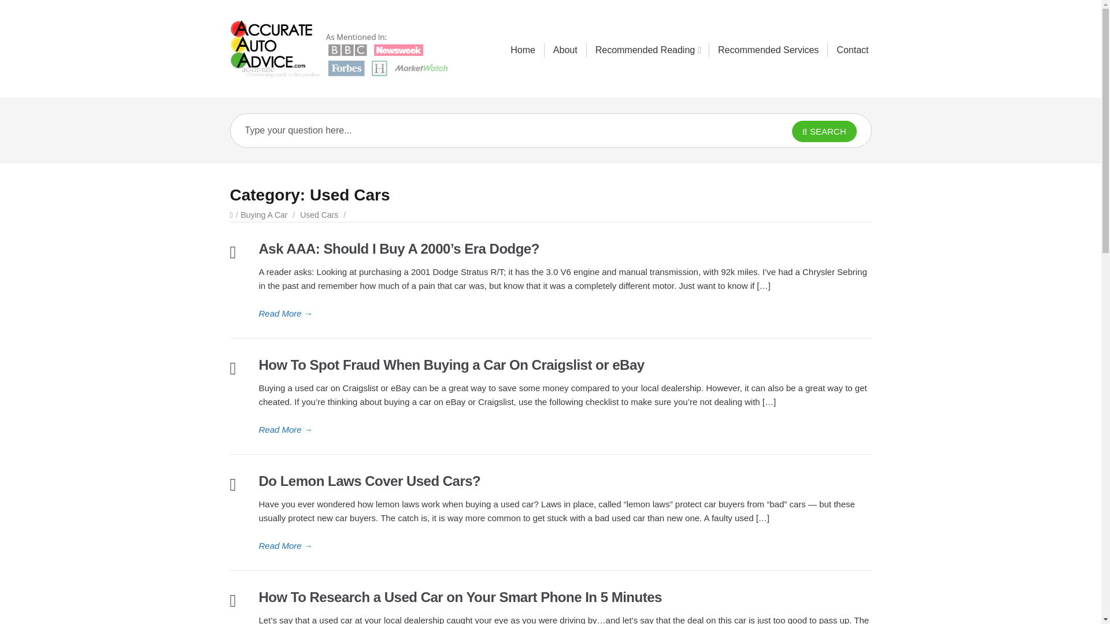 This screenshot has height=624, width=1110. I want to click on How To Research a Used Car on Your Smart Phone In 5 Minutes, so click(460, 596).